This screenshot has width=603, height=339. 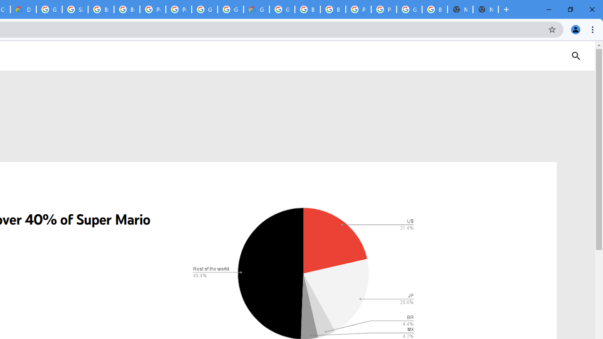 I want to click on Browse Chrome as a guest - Computer - Google Chrome Help, so click(x=101, y=9).